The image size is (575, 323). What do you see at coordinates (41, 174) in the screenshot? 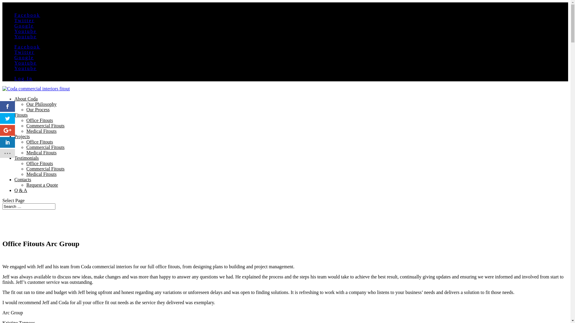
I see `Medical Fitouts` at bounding box center [41, 174].